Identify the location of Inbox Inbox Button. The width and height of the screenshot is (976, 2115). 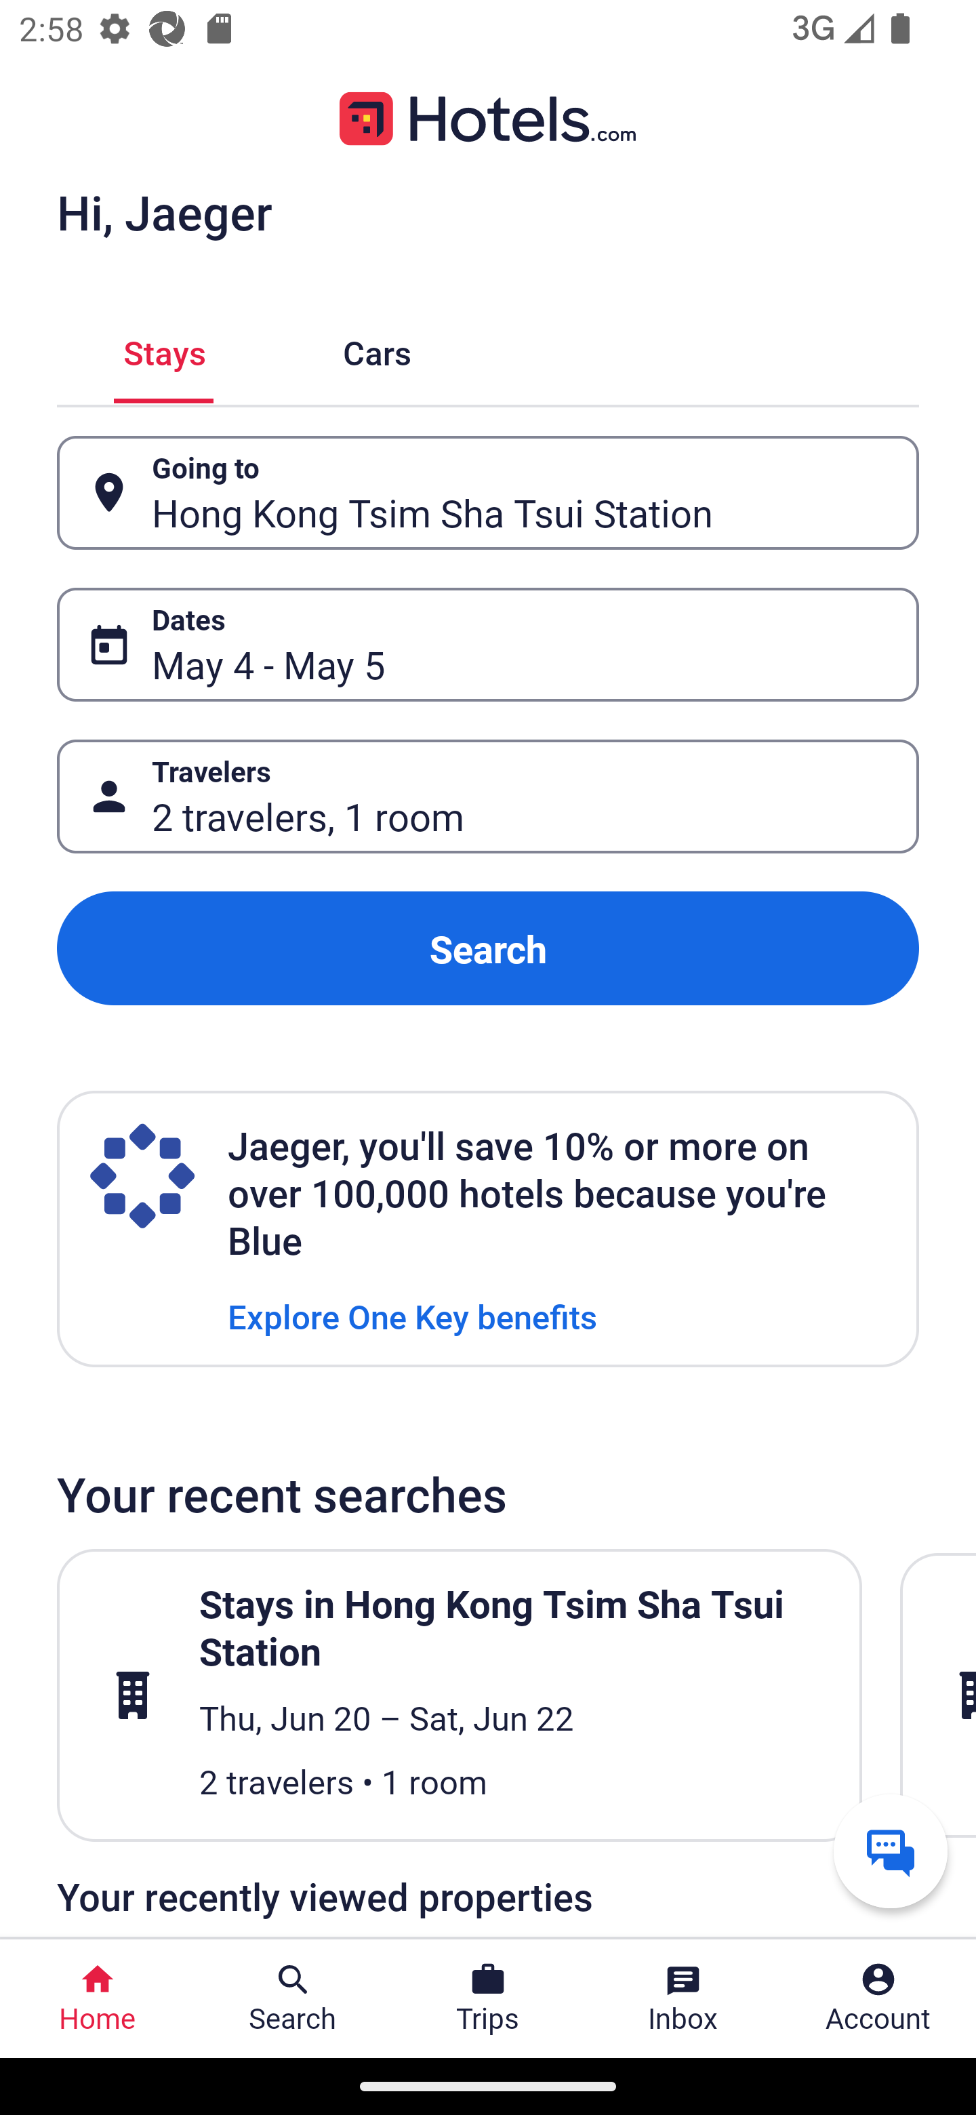
(683, 1998).